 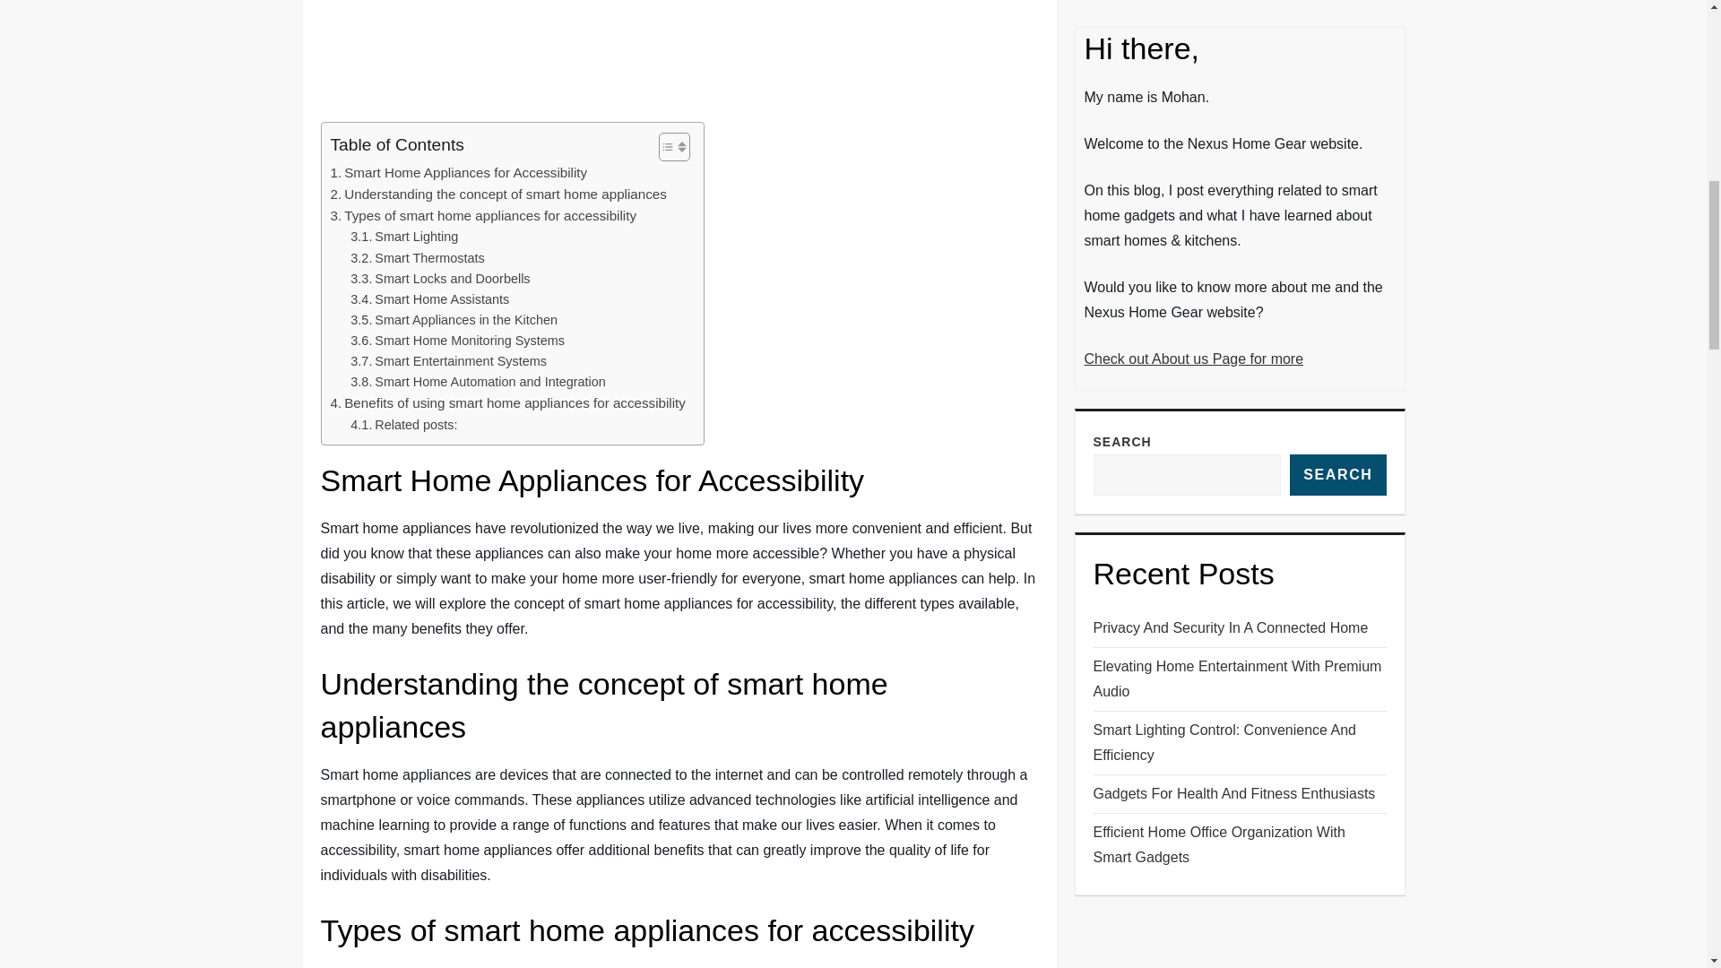 I want to click on Benefits of using smart home appliances for accessibility, so click(x=507, y=403).